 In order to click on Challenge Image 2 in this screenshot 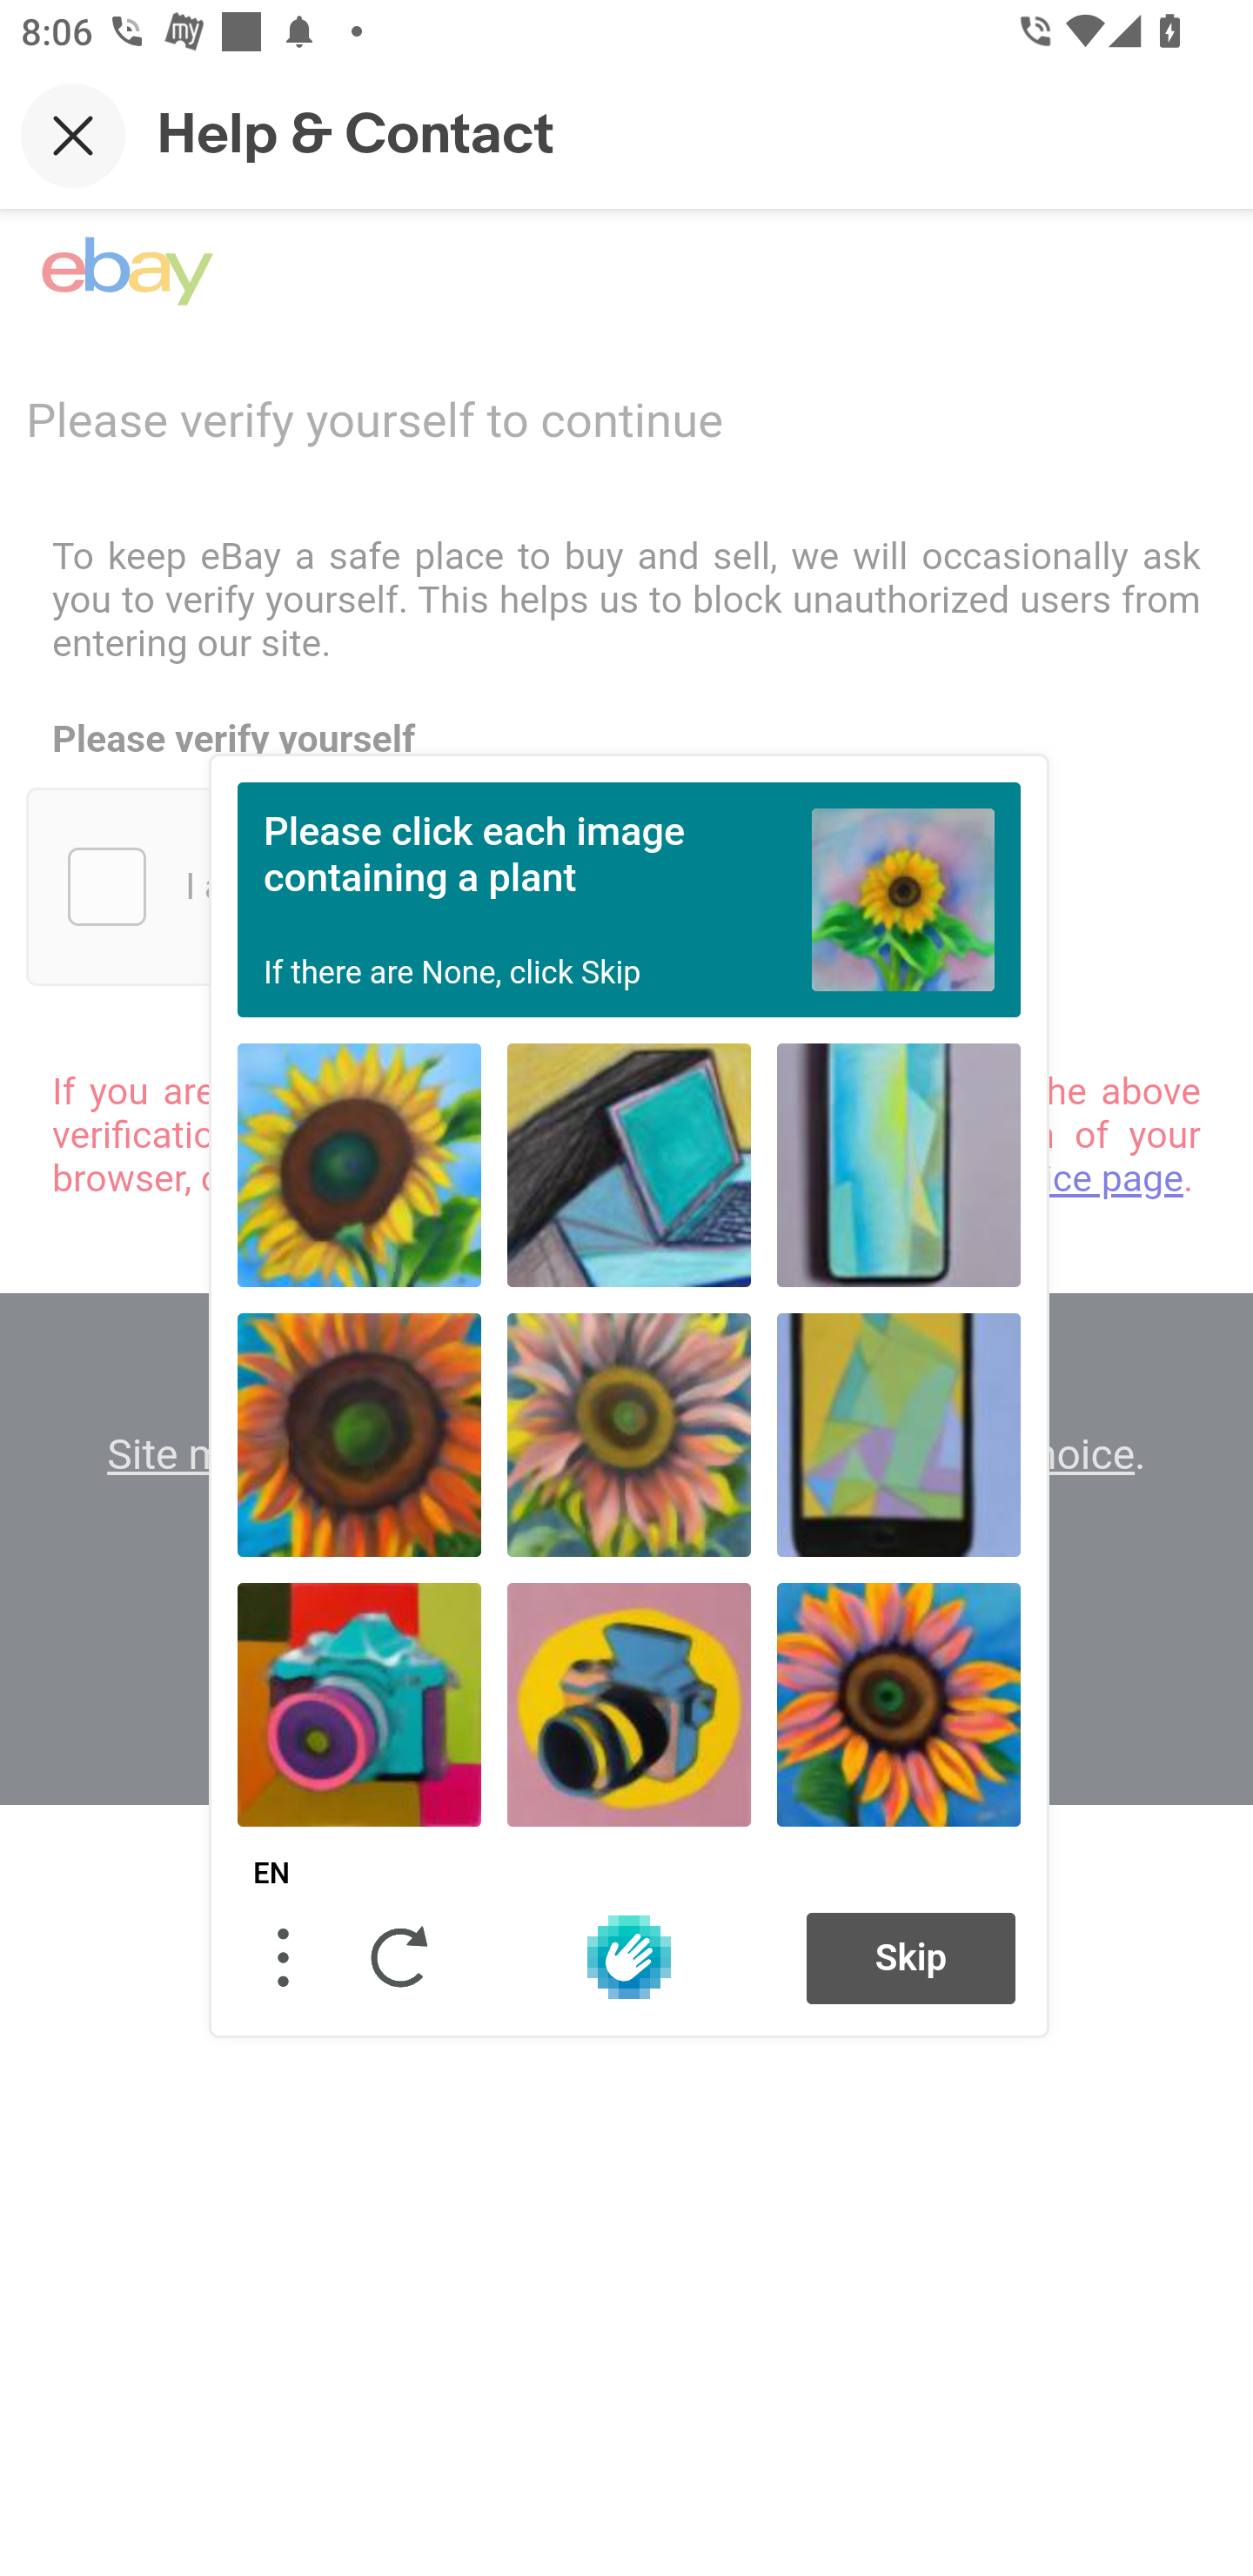, I will do `click(628, 1164)`.